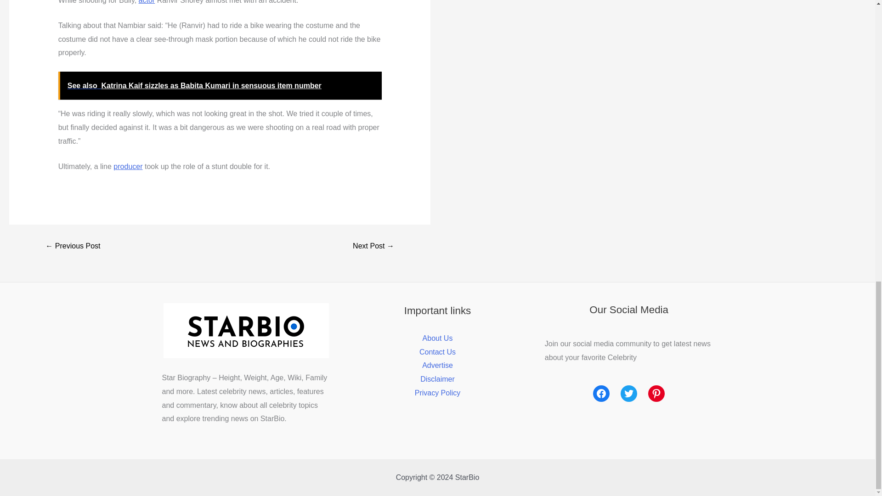  I want to click on Advertise, so click(437, 365).